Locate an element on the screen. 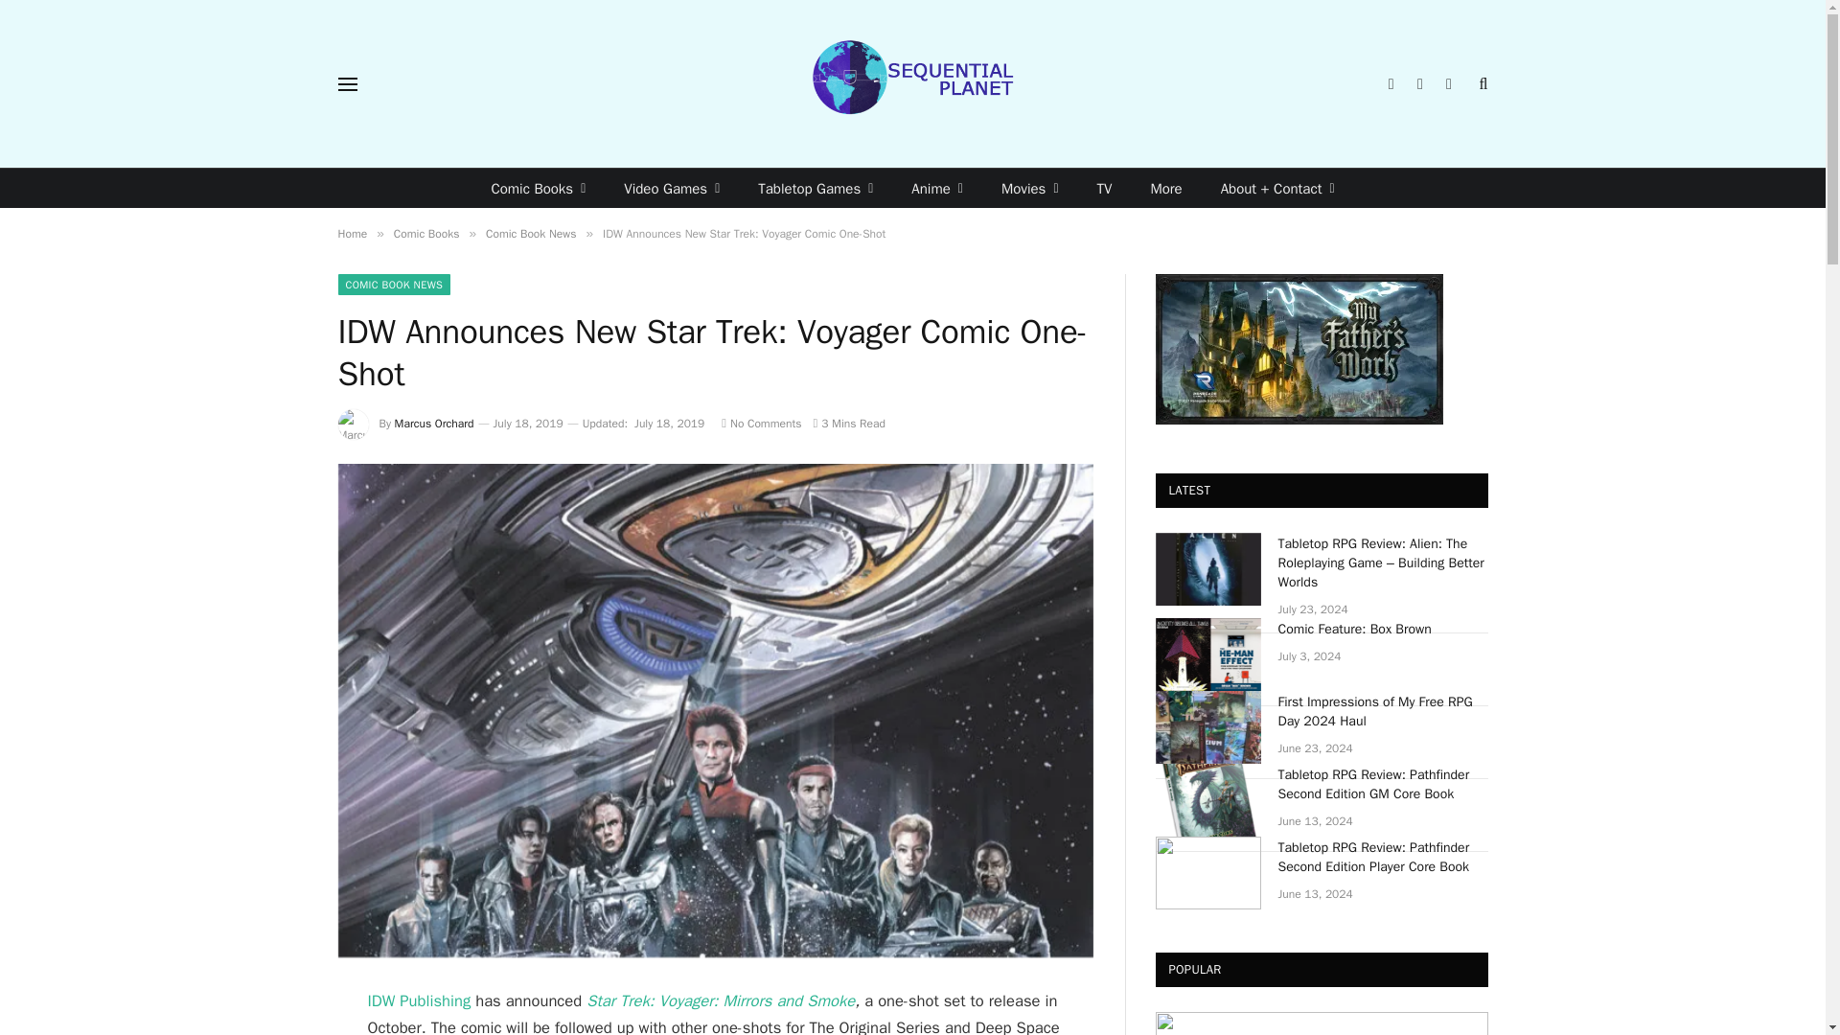 Image resolution: width=1840 pixels, height=1035 pixels. Comic Books is located at coordinates (538, 188).